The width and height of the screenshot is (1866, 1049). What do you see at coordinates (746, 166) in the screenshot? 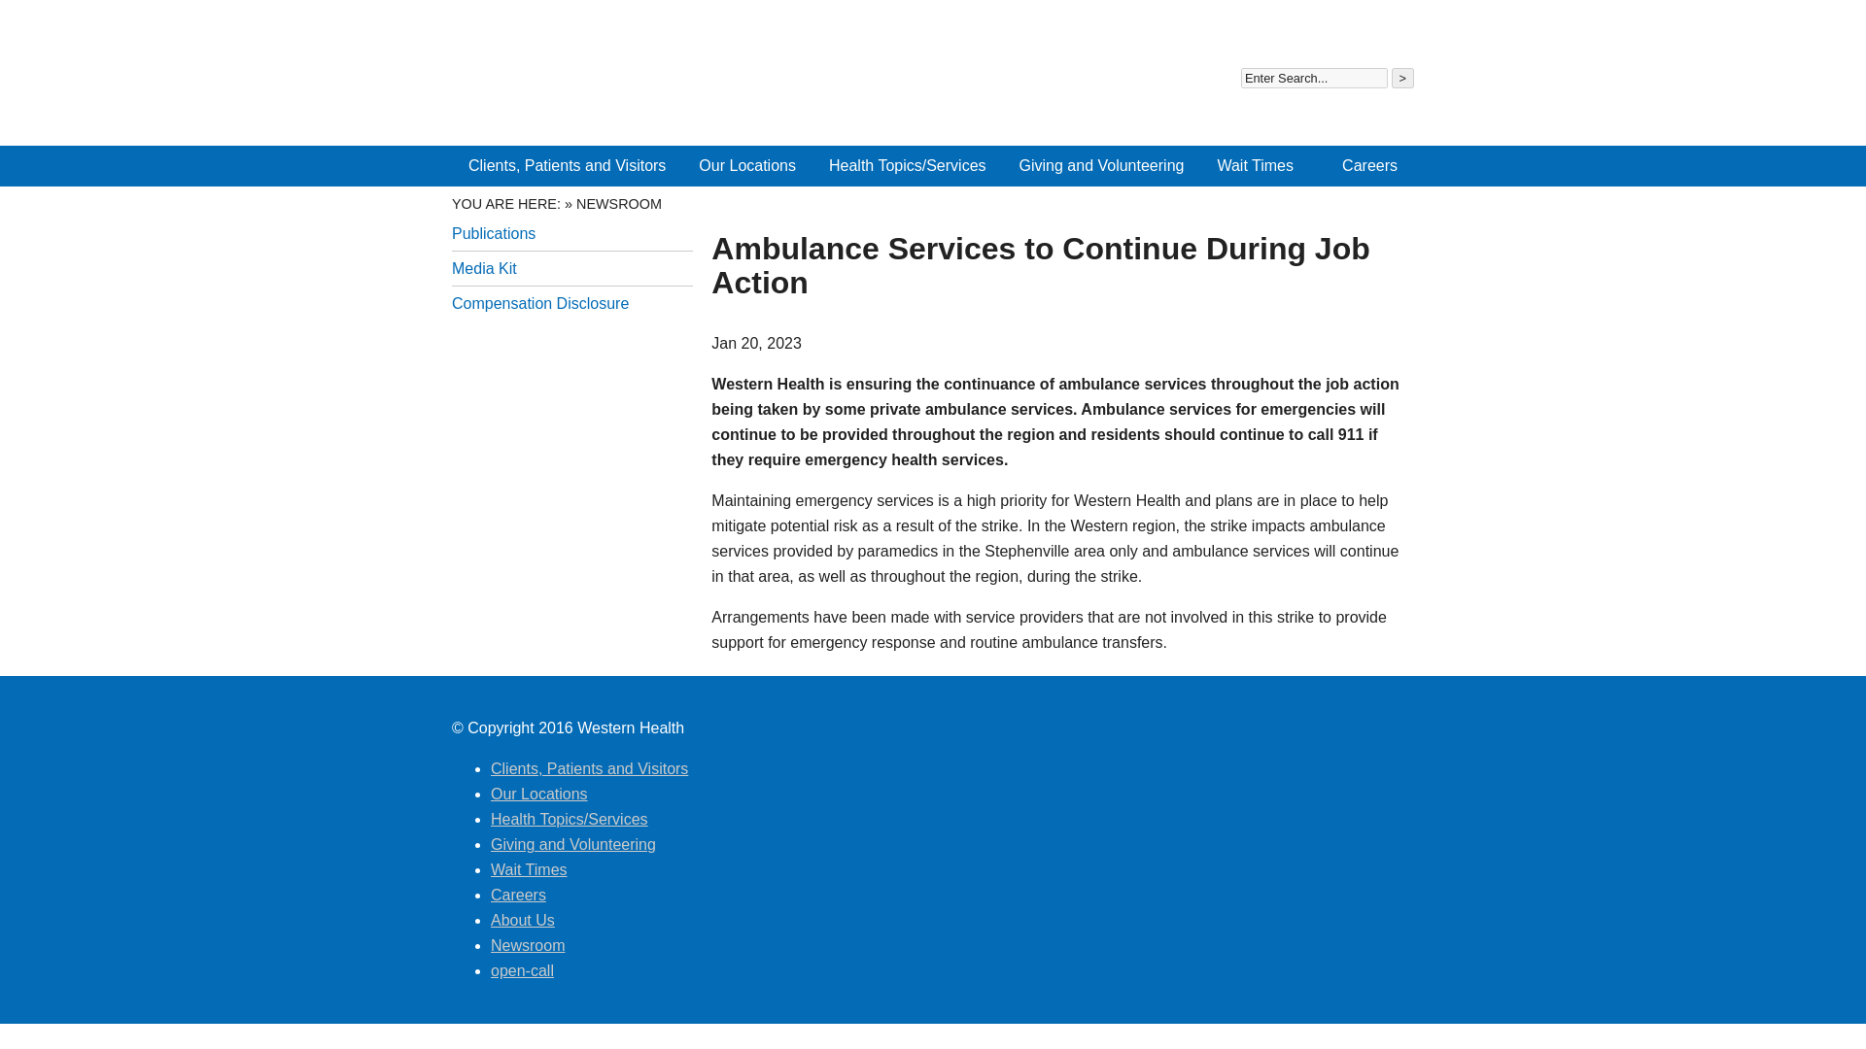
I see `Our Locations` at bounding box center [746, 166].